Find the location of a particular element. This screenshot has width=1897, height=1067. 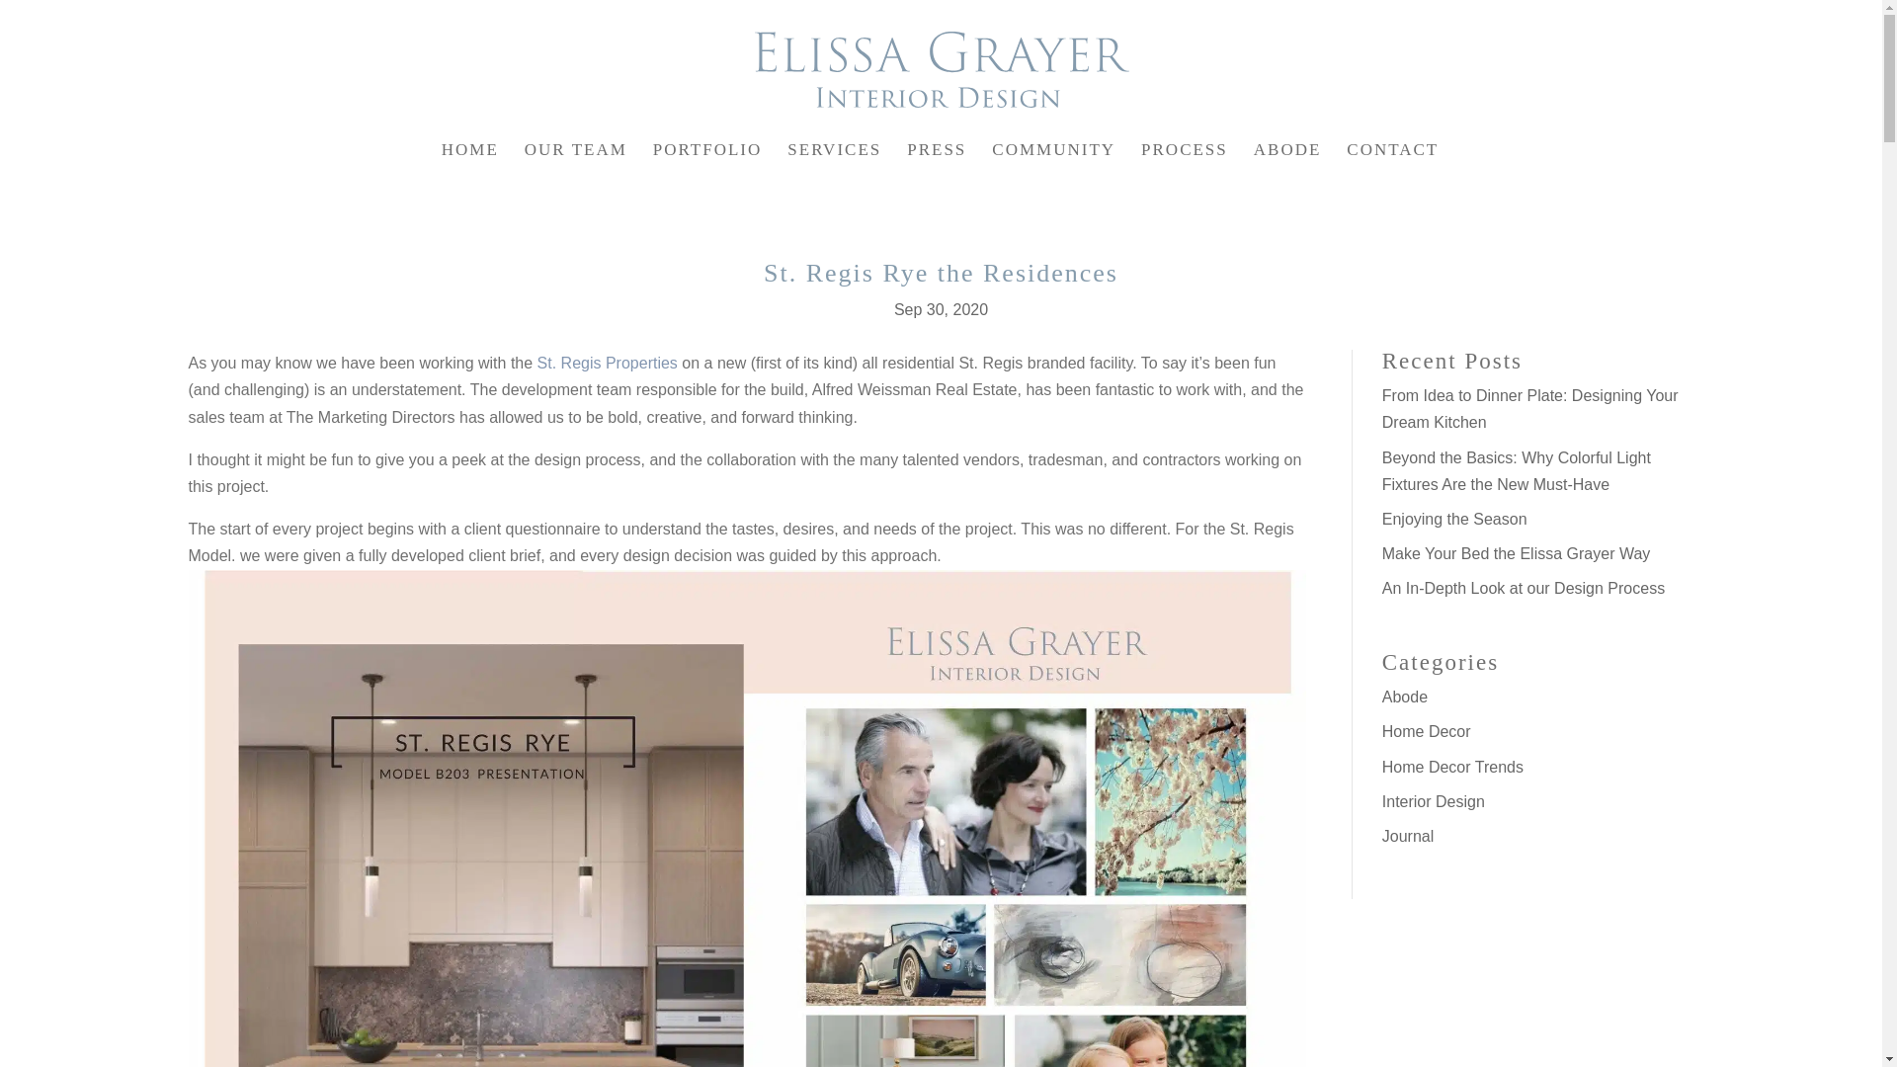

Home Decor Trends is located at coordinates (1452, 767).